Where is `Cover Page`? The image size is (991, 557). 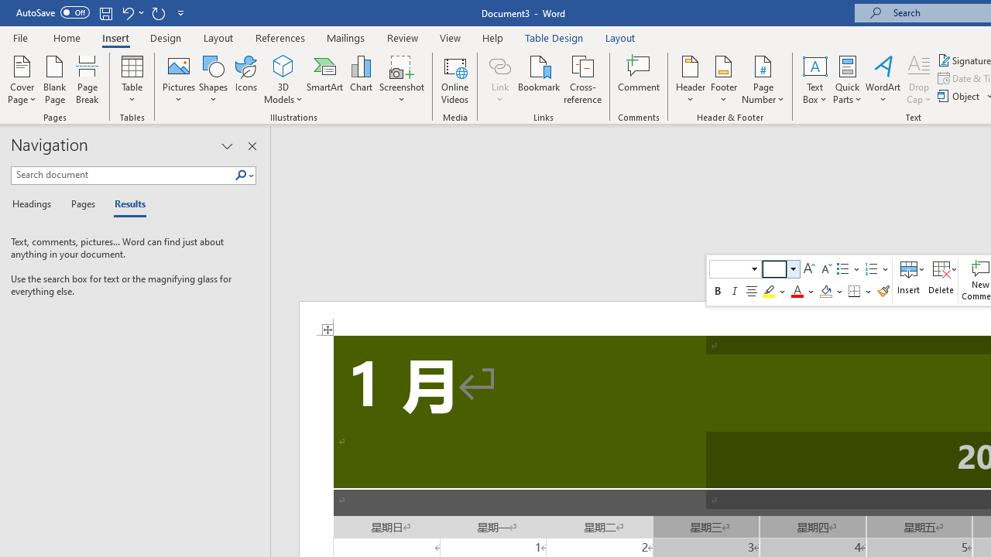 Cover Page is located at coordinates (22, 79).